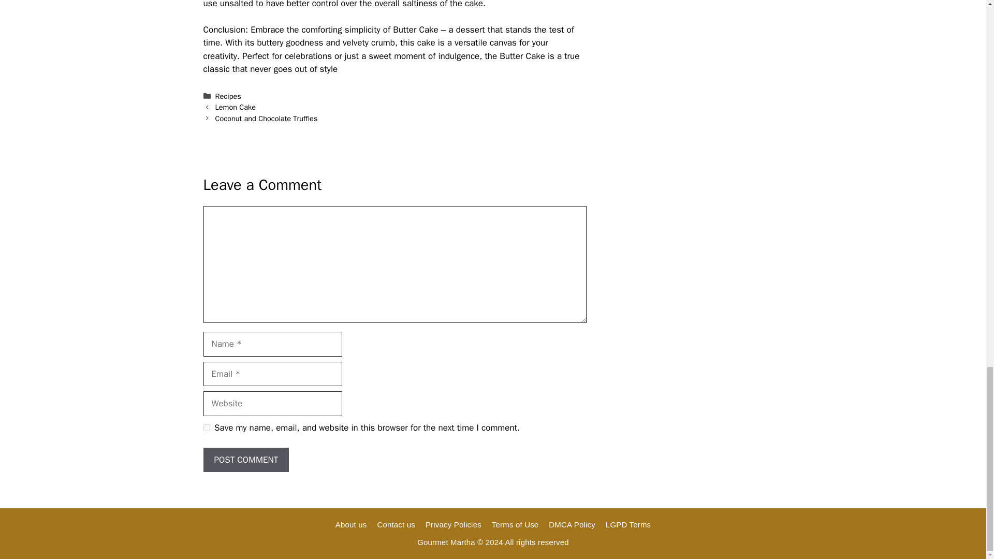 The height and width of the screenshot is (559, 994). What do you see at coordinates (515, 524) in the screenshot?
I see `Terms of Use` at bounding box center [515, 524].